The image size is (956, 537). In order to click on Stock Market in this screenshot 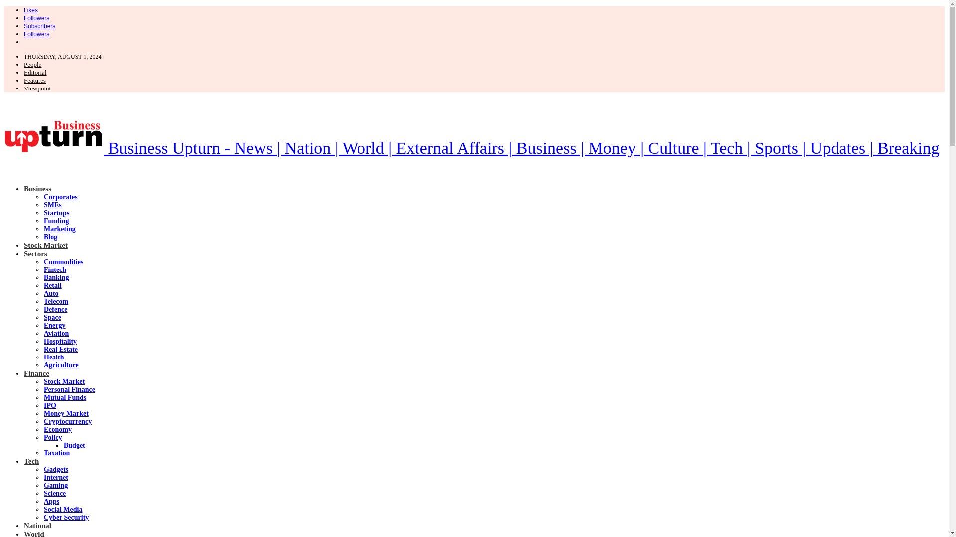, I will do `click(46, 245)`.